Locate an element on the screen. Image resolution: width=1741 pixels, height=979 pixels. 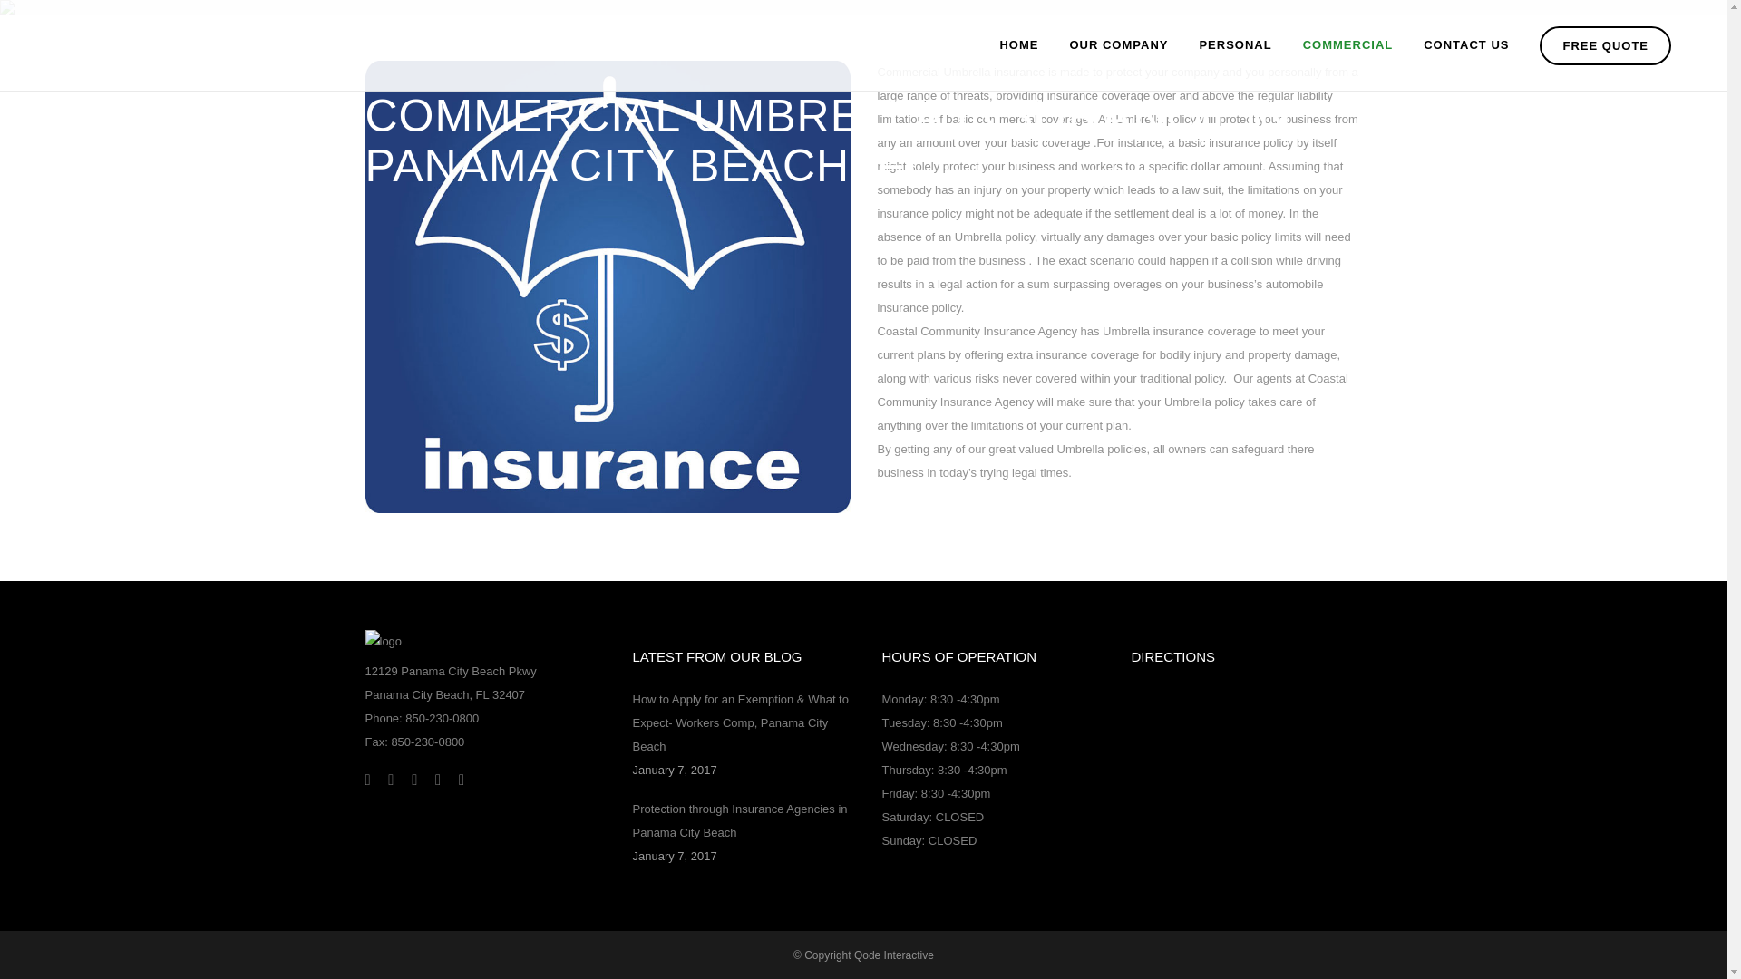
PERSONAL is located at coordinates (1235, 45).